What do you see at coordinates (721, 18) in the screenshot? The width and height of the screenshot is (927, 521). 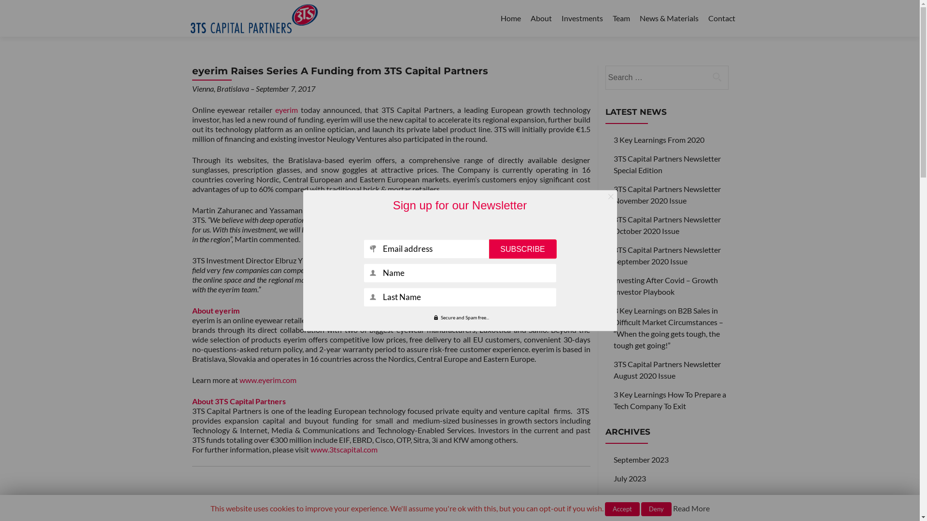 I see `Contact` at bounding box center [721, 18].